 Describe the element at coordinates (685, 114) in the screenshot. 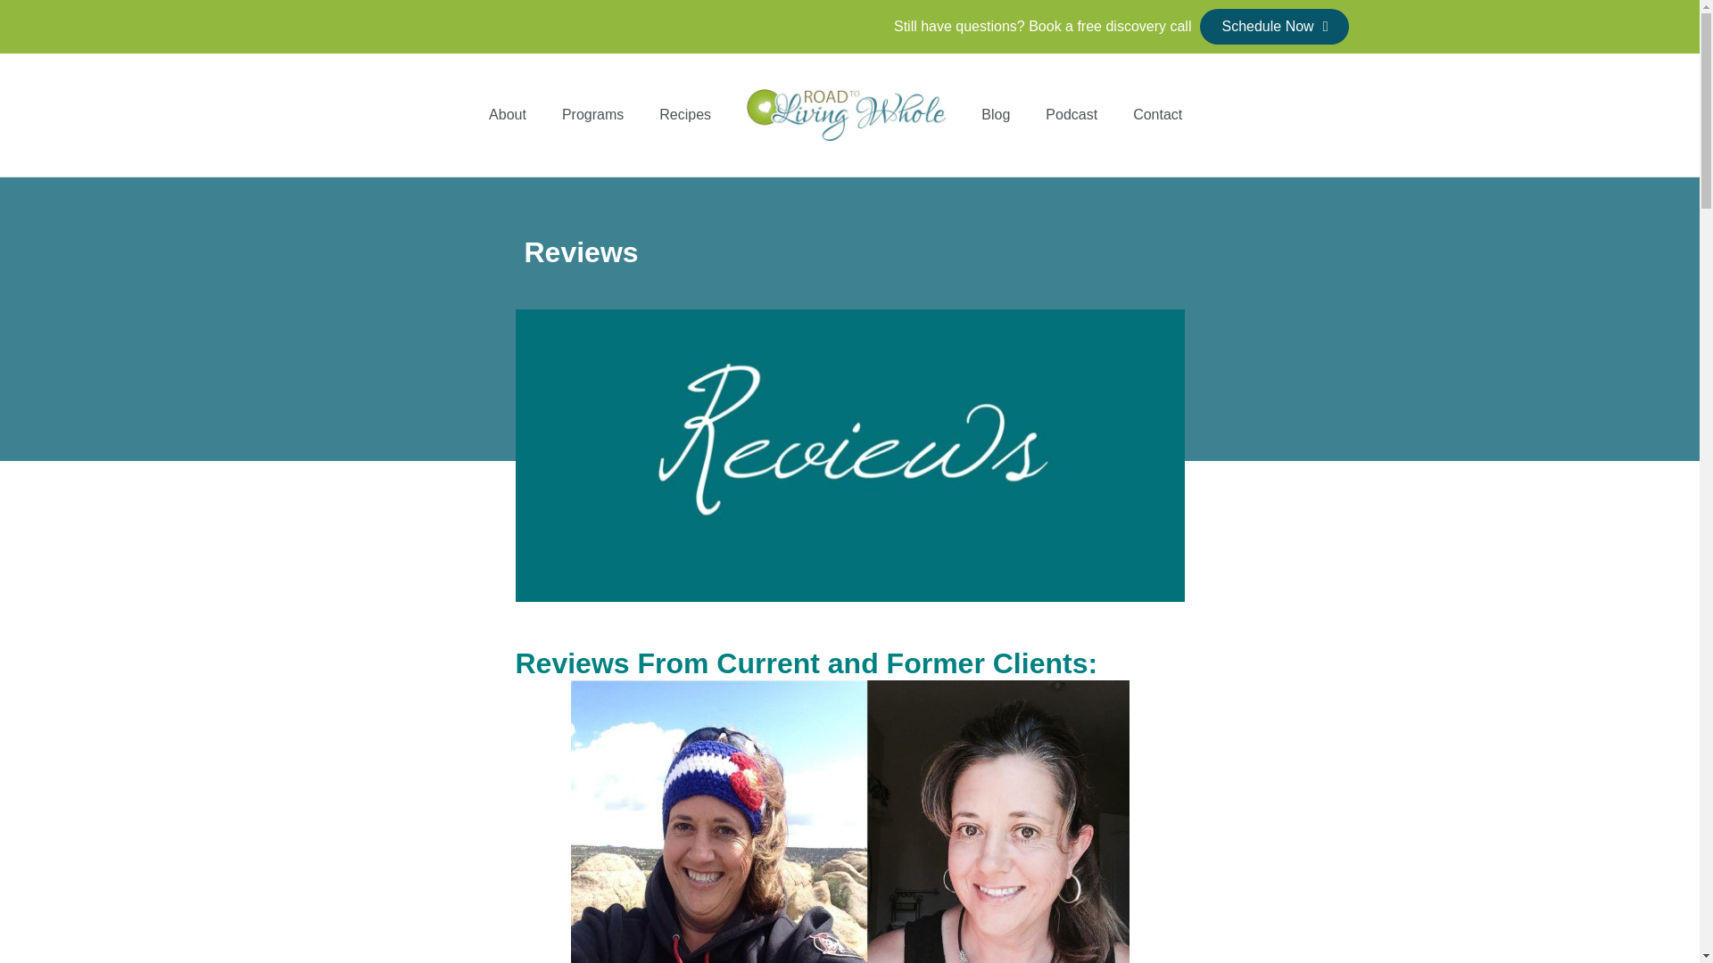

I see `Recipes` at that location.